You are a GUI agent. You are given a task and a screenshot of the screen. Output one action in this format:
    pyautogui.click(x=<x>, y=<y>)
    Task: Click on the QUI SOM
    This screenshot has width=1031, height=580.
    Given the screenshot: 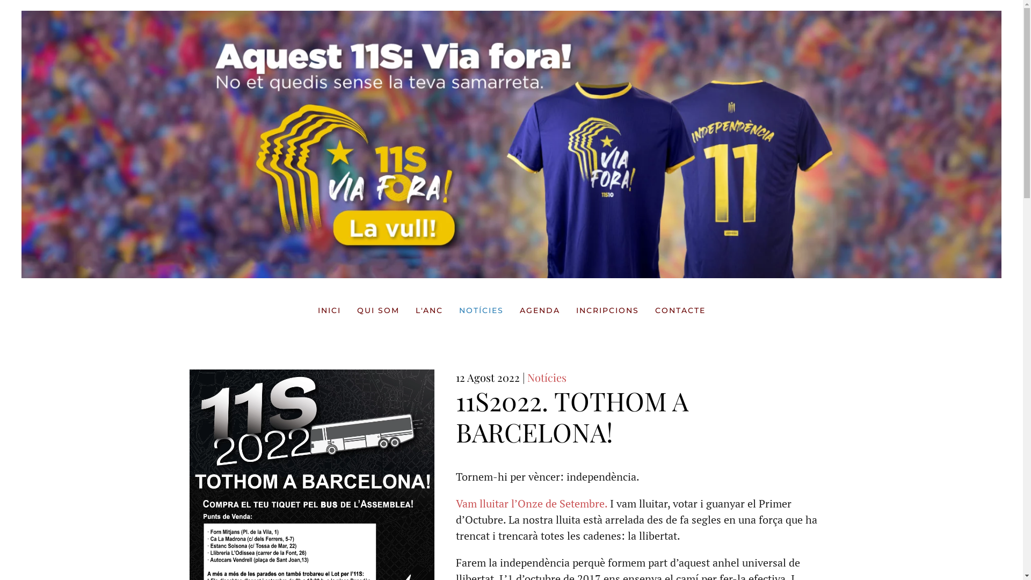 What is the action you would take?
    pyautogui.click(x=378, y=310)
    